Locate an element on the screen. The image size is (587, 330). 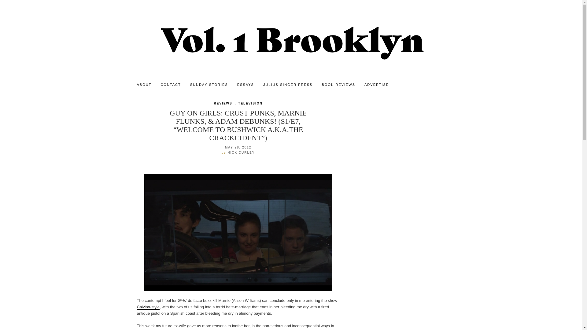
JULIUS SINGER PRESS is located at coordinates (287, 85).